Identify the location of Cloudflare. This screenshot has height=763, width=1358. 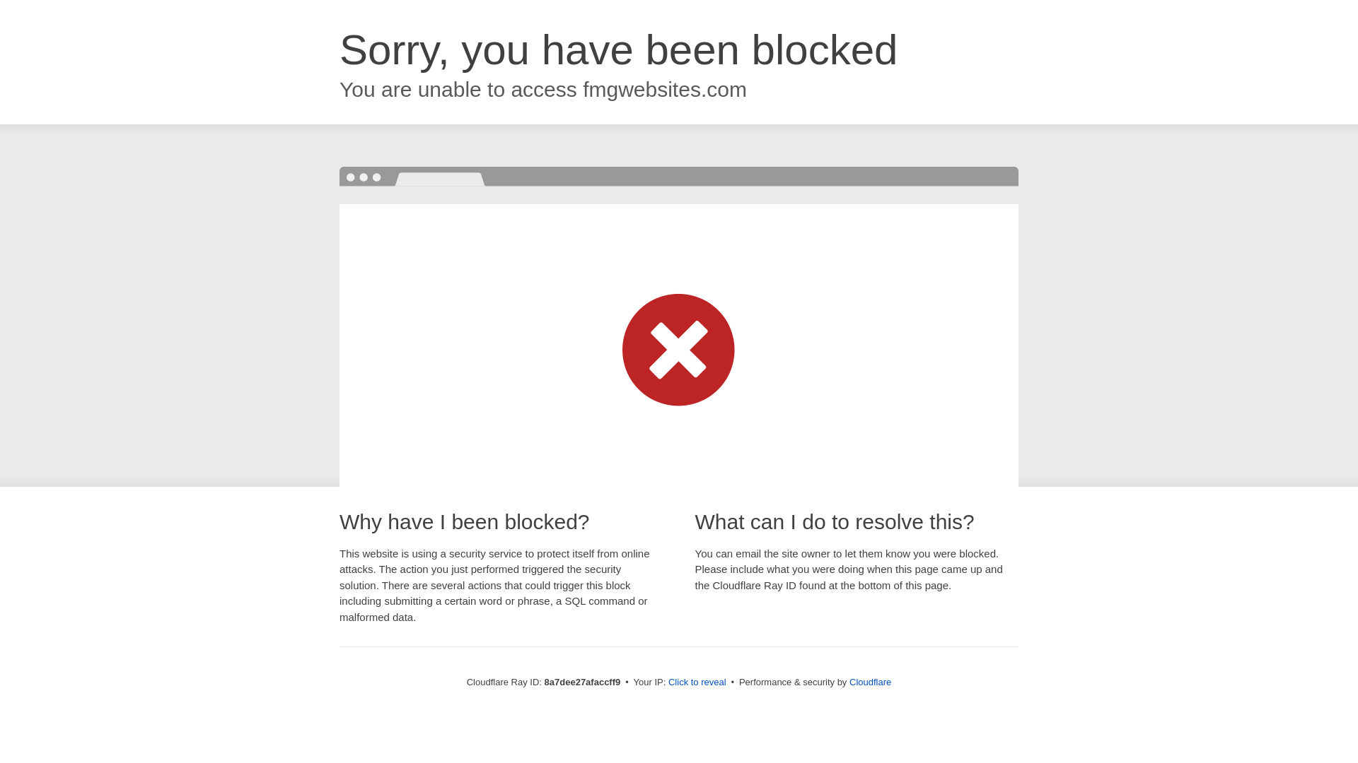
(870, 682).